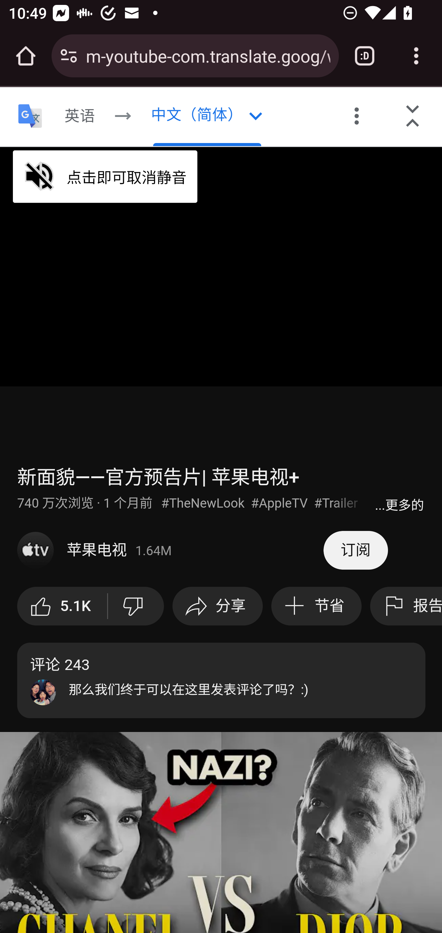  I want to click on 帐户, so click(258, 112).